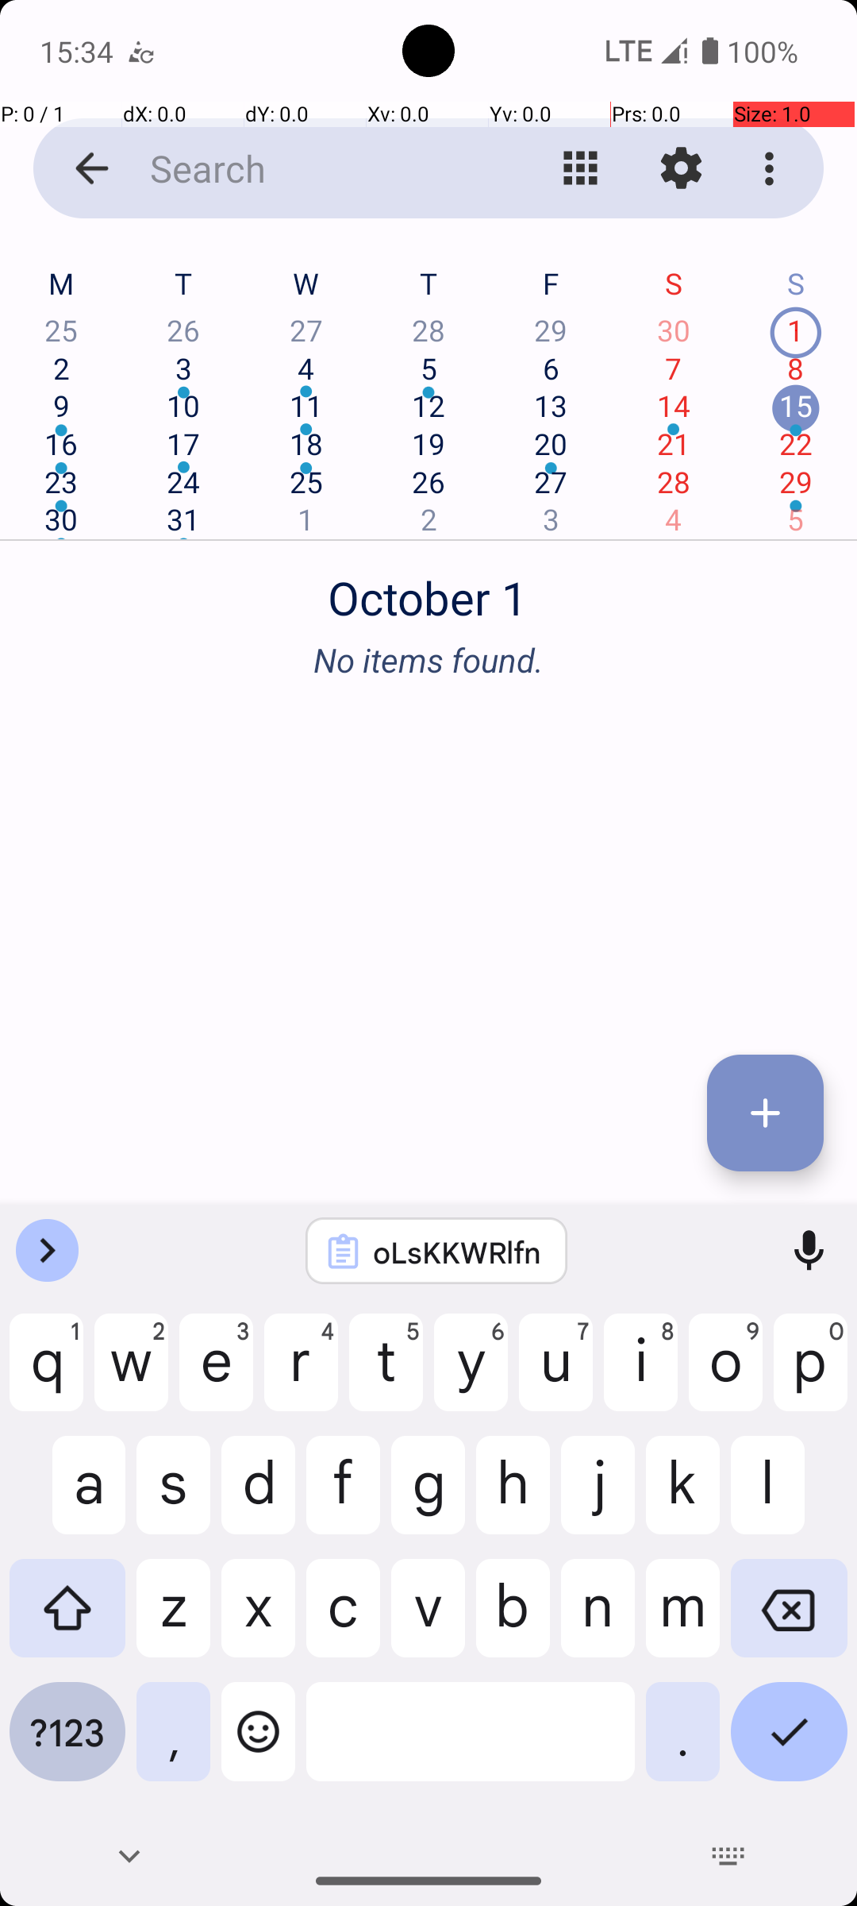 The width and height of the screenshot is (857, 1906). Describe the element at coordinates (457, 1252) in the screenshot. I see `oLsKKWRlfn` at that location.